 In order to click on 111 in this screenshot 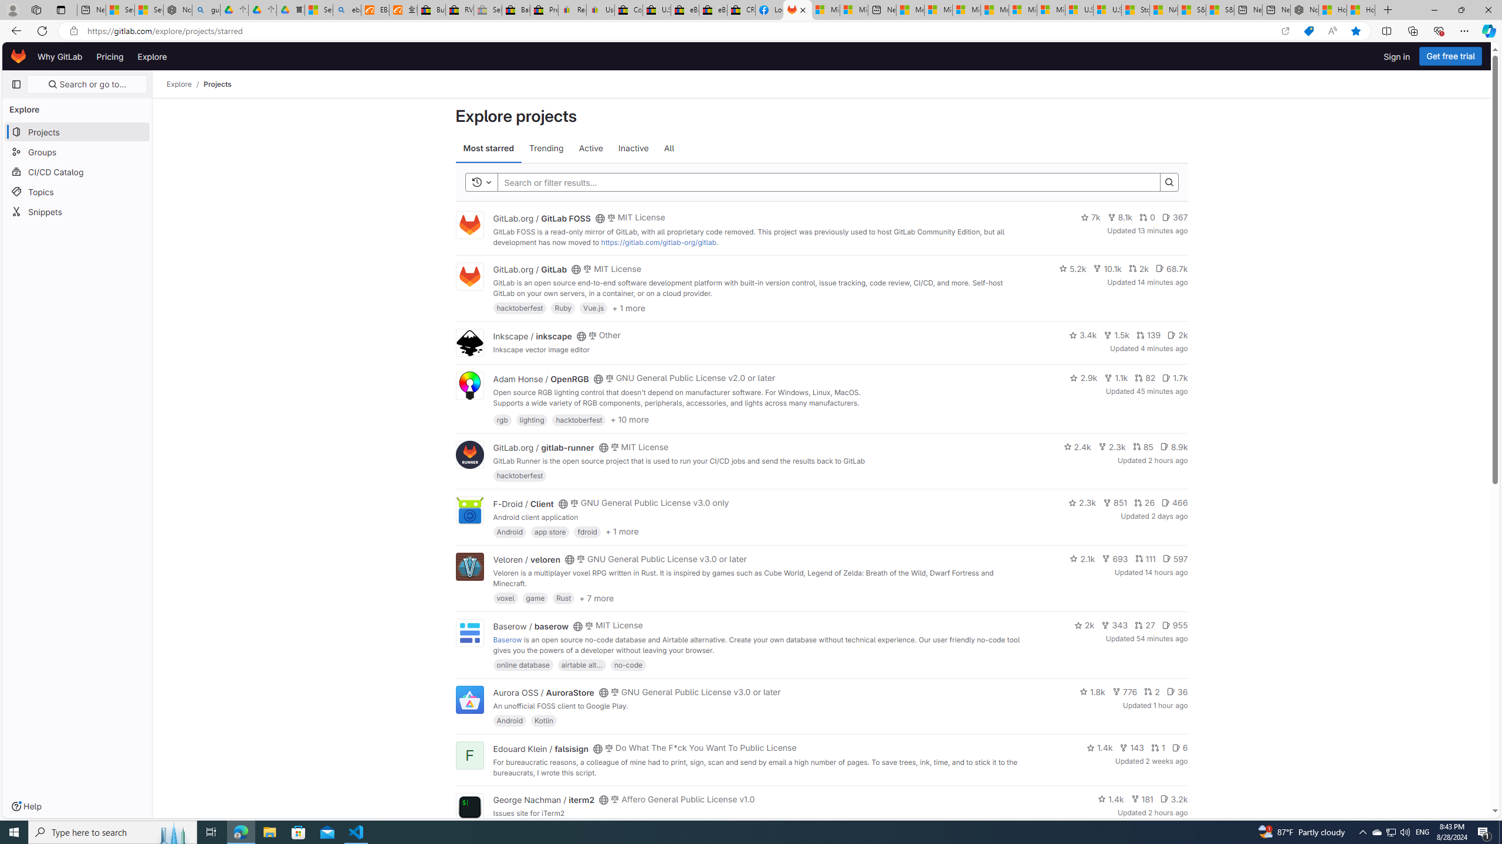, I will do `click(1145, 558)`.